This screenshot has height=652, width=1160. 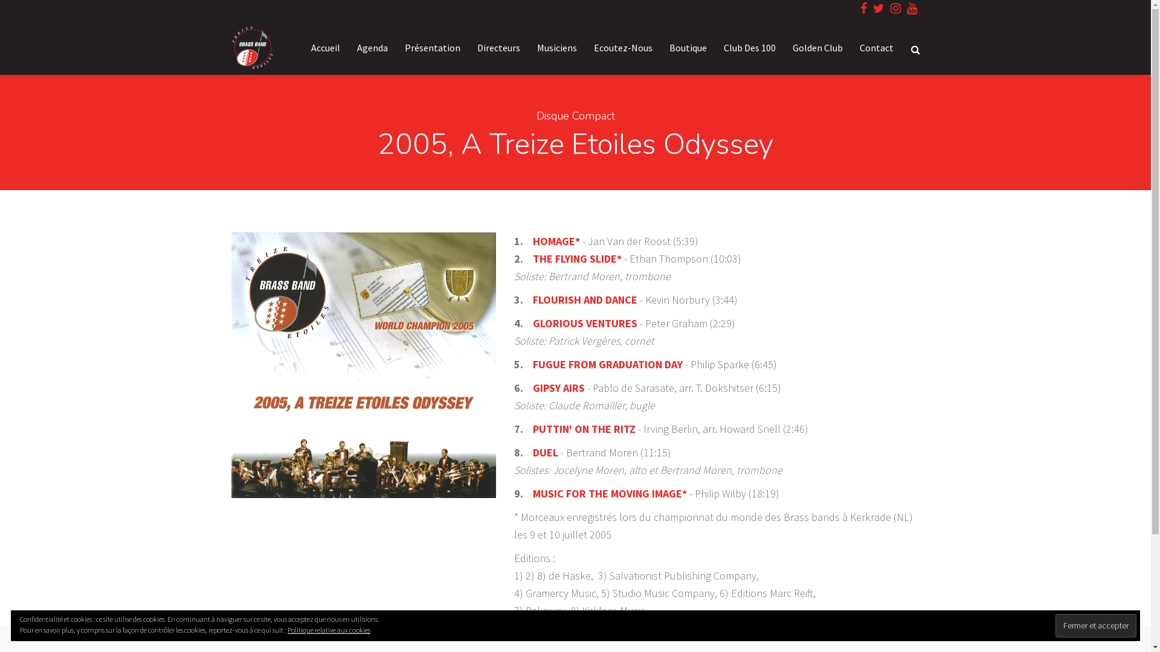 I want to click on Boutique, so click(x=688, y=47).